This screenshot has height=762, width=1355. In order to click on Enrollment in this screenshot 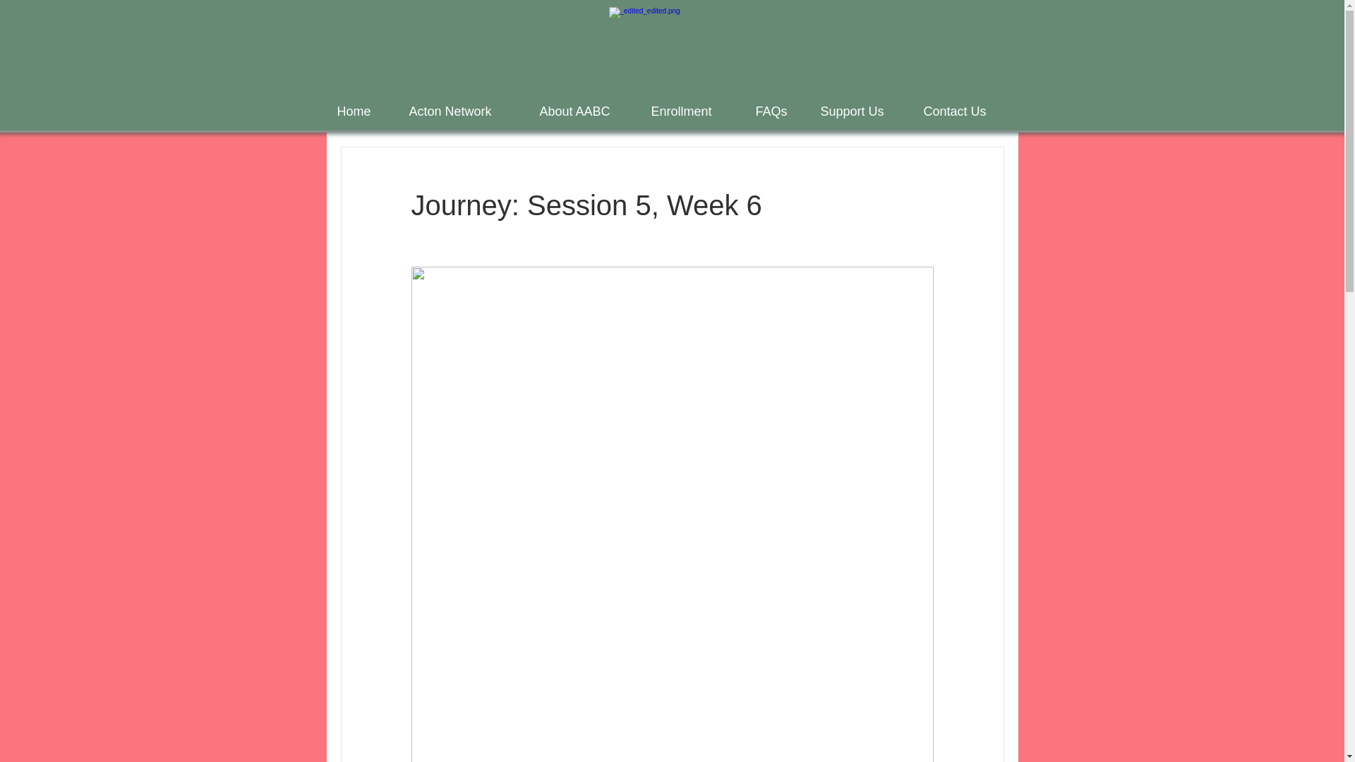, I will do `click(693, 111)`.